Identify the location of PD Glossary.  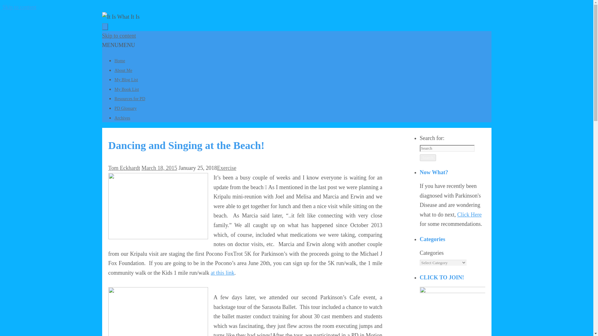
(126, 108).